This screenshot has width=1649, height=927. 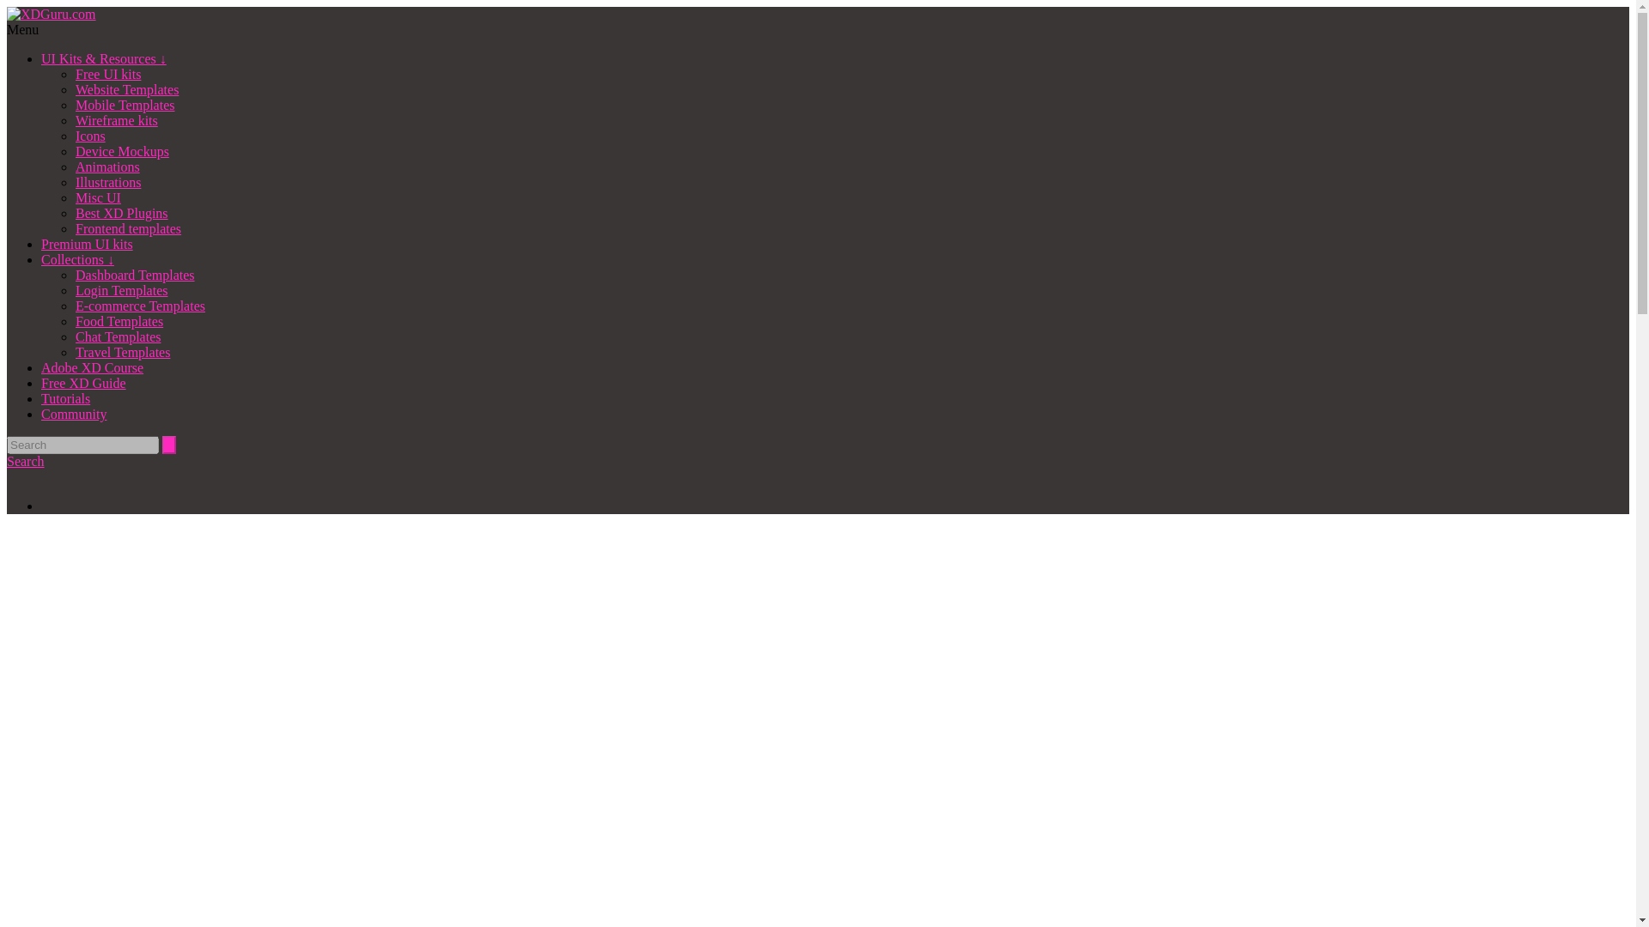 I want to click on Misc UI, so click(x=98, y=197).